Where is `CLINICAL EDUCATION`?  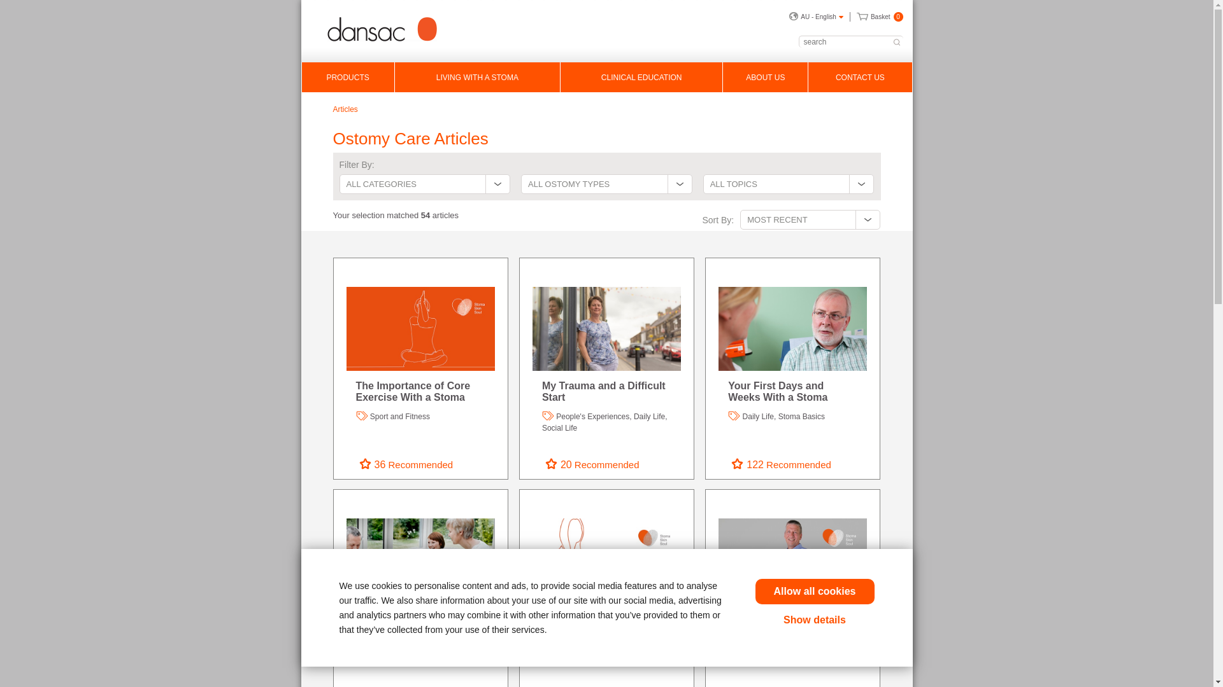
CLINICAL EDUCATION is located at coordinates (642, 78).